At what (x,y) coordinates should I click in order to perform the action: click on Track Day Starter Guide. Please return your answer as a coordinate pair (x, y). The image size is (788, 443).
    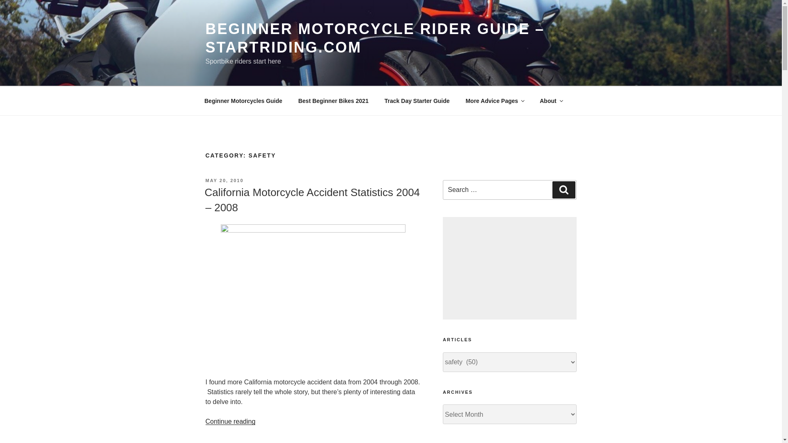
    Looking at the image, I should click on (417, 101).